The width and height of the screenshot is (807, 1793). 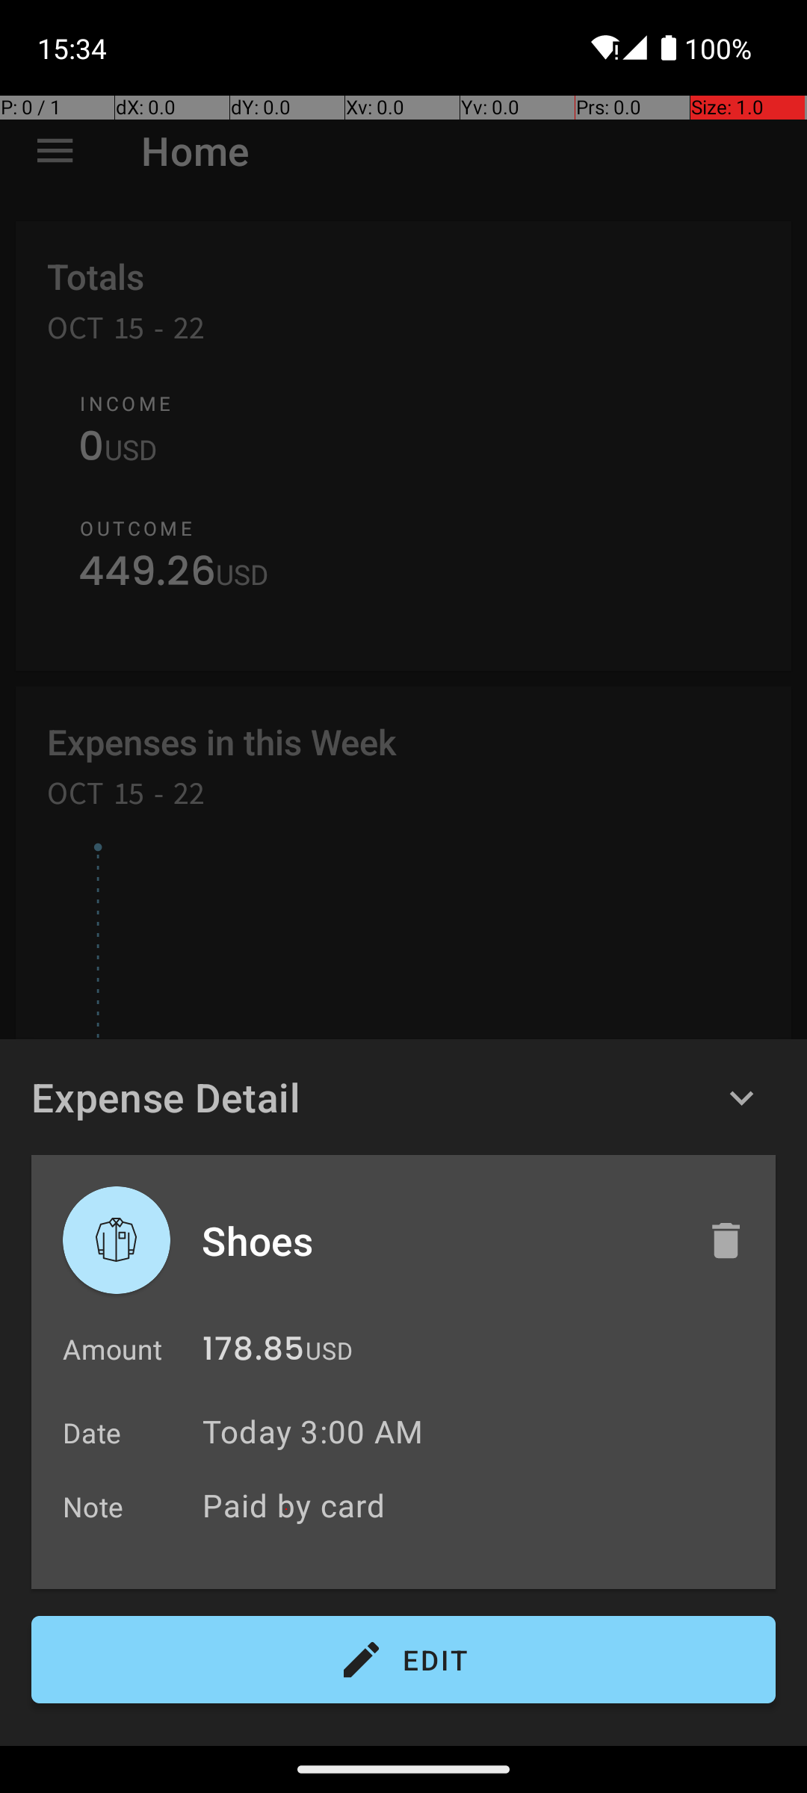 What do you see at coordinates (253, 1352) in the screenshot?
I see `178.85` at bounding box center [253, 1352].